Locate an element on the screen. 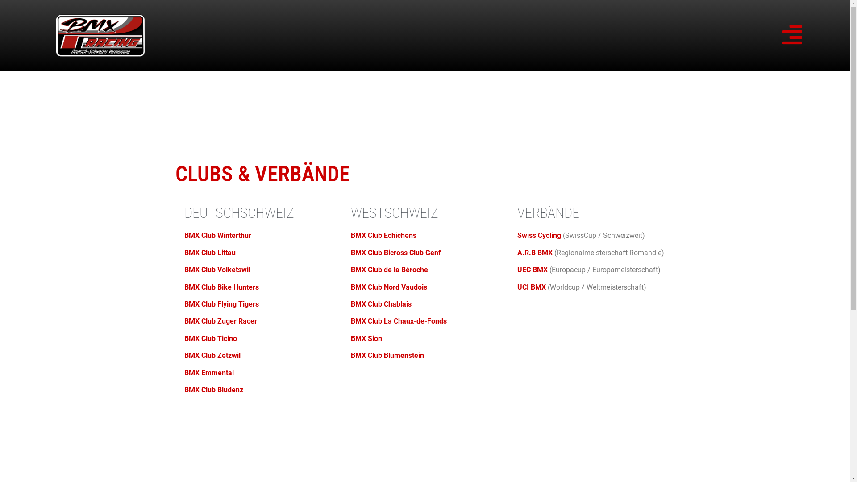 The height and width of the screenshot is (482, 857). BMX Club Nord Vaudois is located at coordinates (389, 287).